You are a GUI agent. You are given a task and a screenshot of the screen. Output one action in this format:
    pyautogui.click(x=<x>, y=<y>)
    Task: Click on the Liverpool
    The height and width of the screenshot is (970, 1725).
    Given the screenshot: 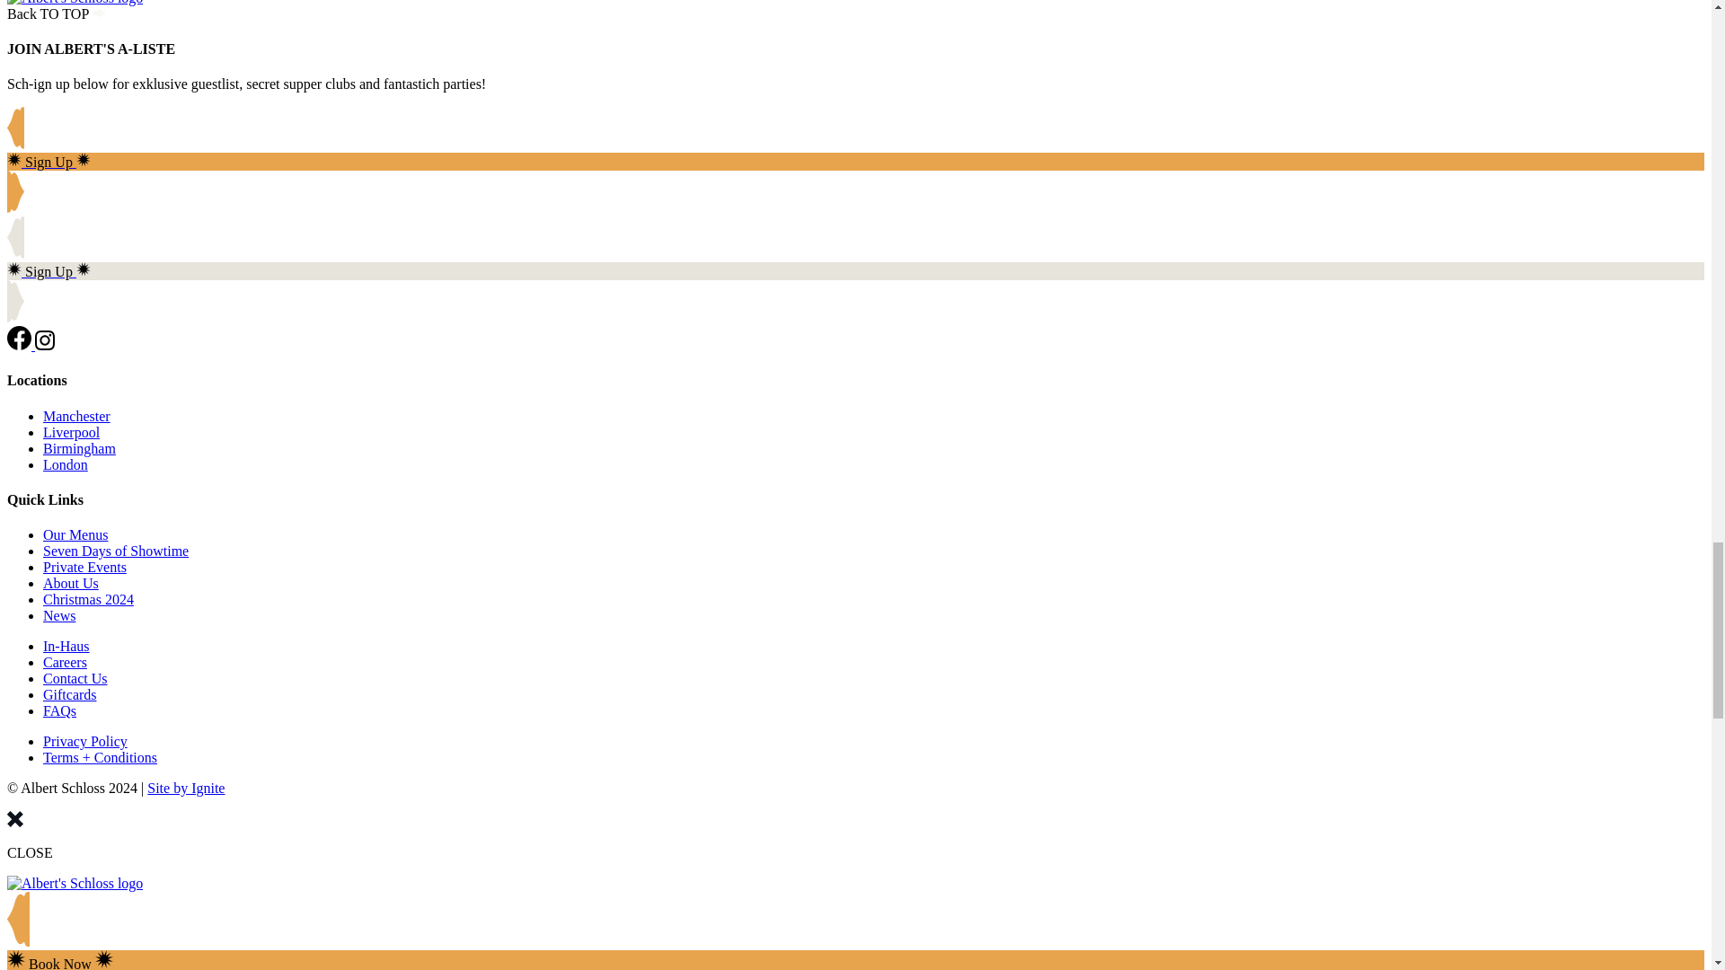 What is the action you would take?
    pyautogui.click(x=72, y=433)
    